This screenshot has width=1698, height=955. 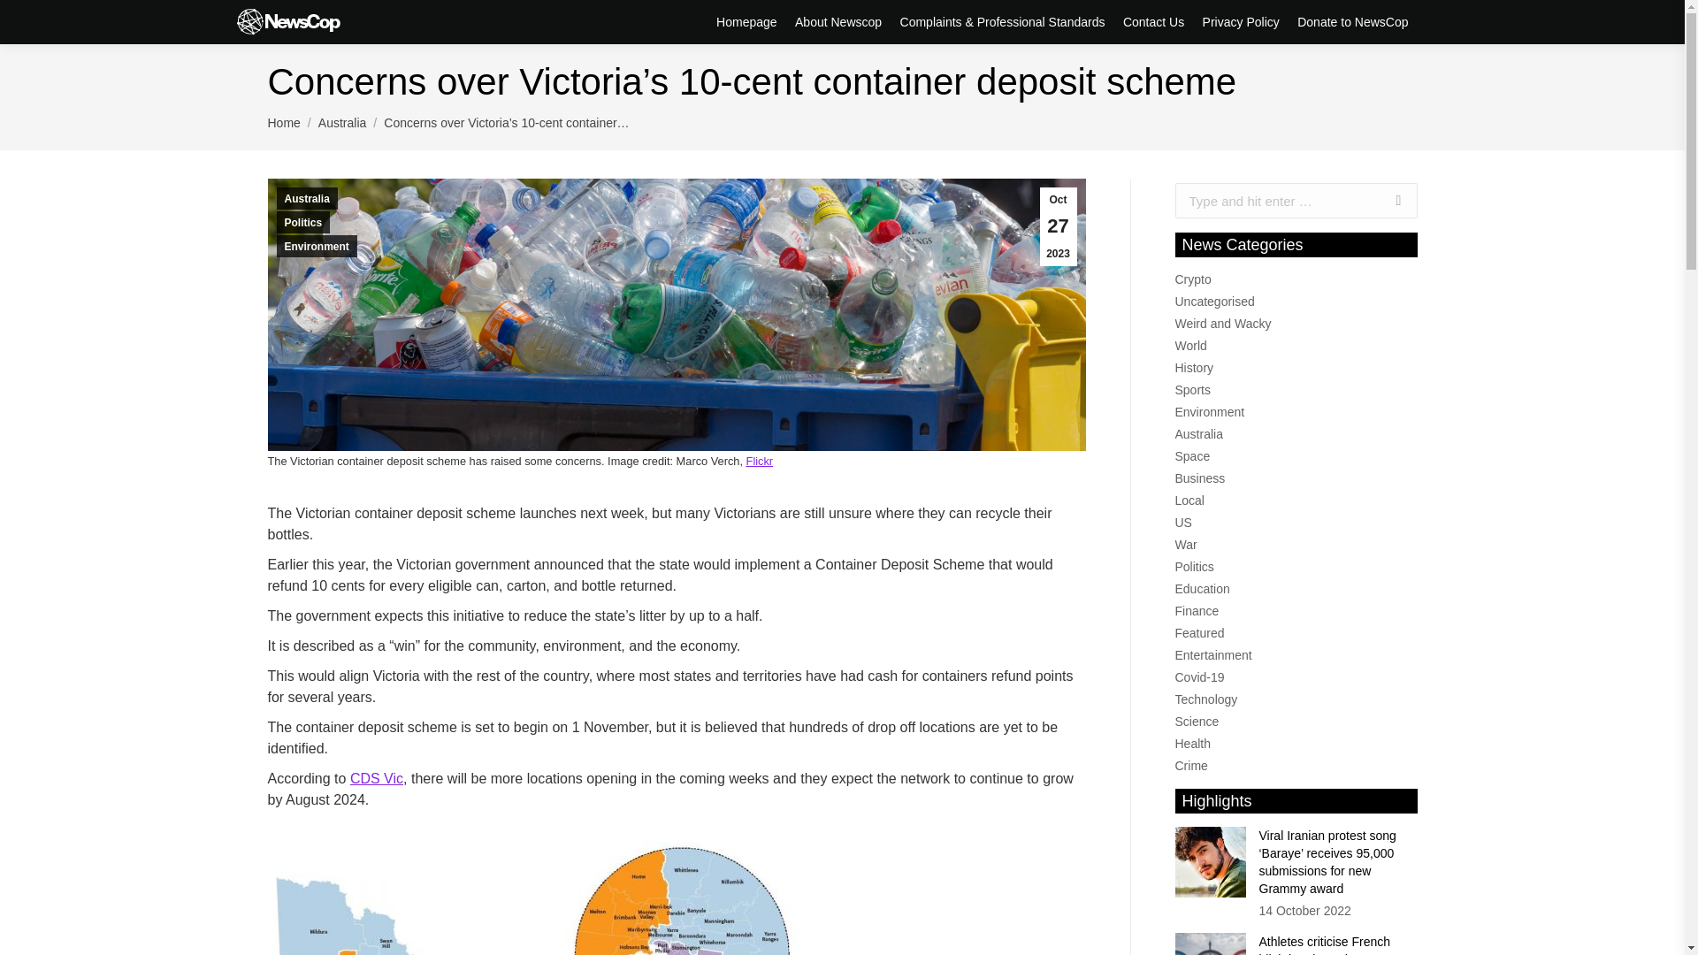 I want to click on About Newscop, so click(x=838, y=21).